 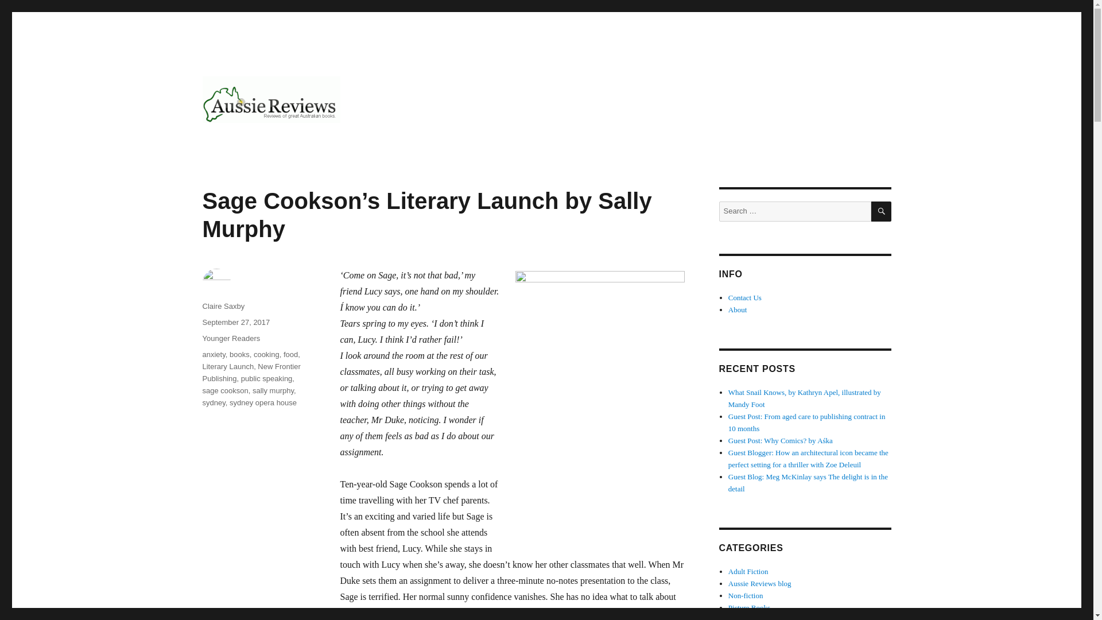 I want to click on Literary Launch, so click(x=227, y=366).